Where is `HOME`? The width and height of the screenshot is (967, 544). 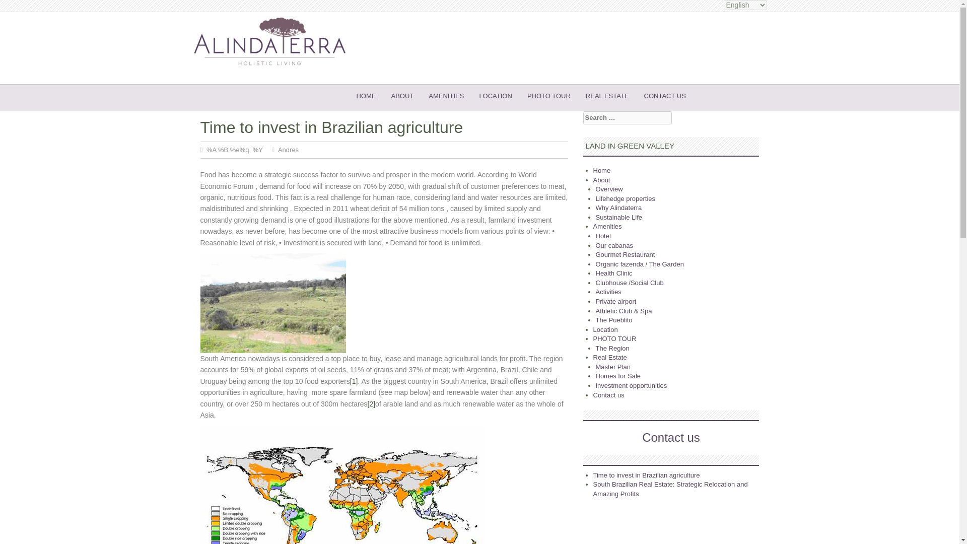
HOME is located at coordinates (366, 96).